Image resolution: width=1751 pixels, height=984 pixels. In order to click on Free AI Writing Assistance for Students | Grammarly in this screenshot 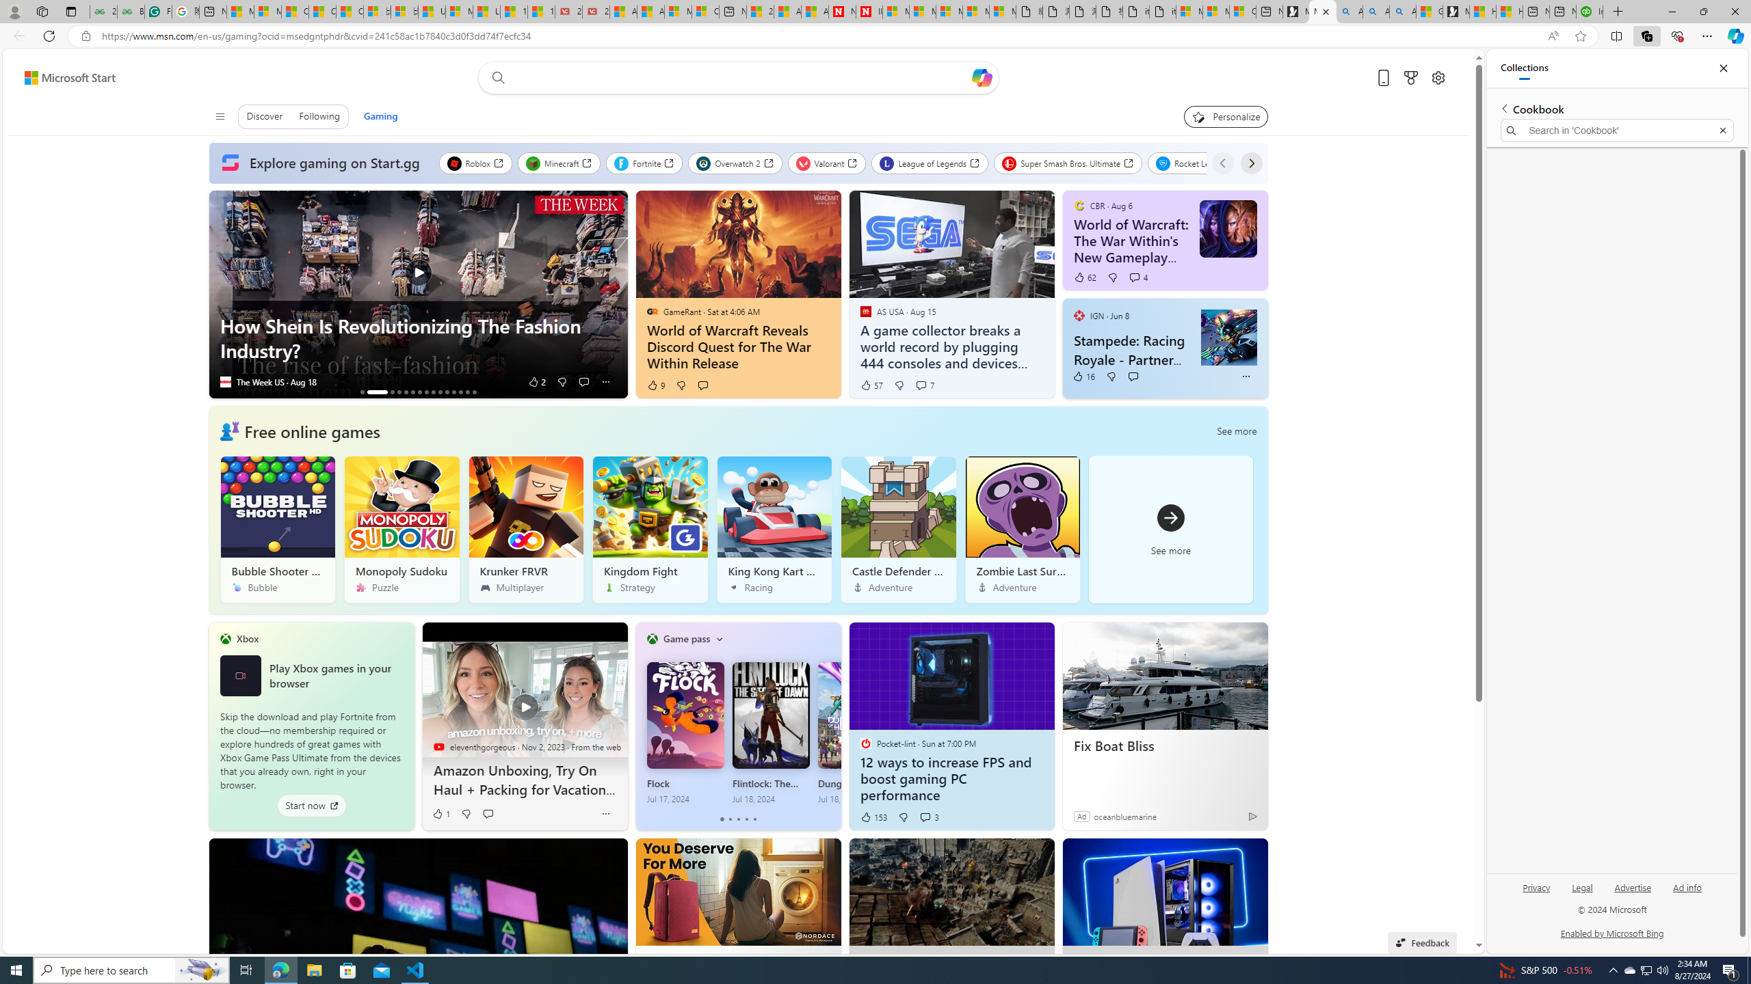, I will do `click(159, 12)`.